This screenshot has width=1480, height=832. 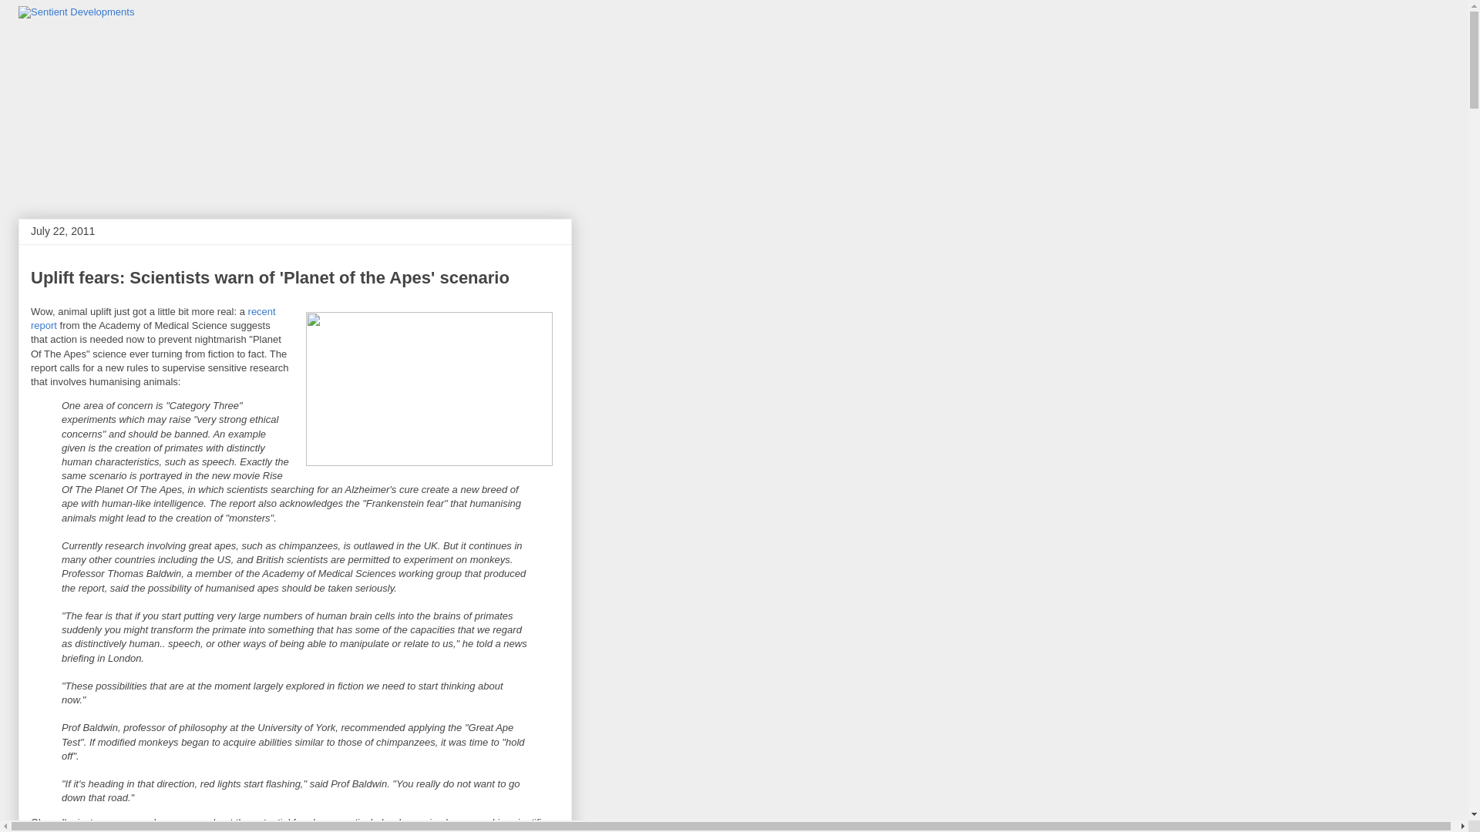 What do you see at coordinates (153, 318) in the screenshot?
I see `recent report` at bounding box center [153, 318].